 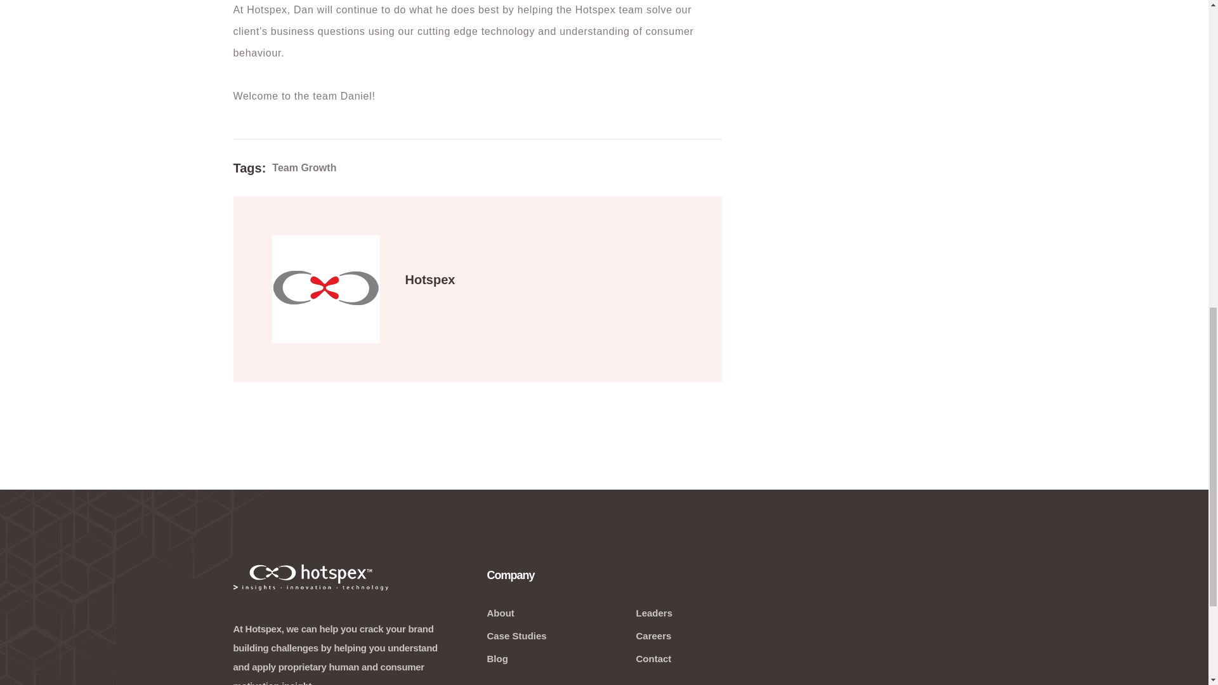 What do you see at coordinates (653, 613) in the screenshot?
I see `Leaders` at bounding box center [653, 613].